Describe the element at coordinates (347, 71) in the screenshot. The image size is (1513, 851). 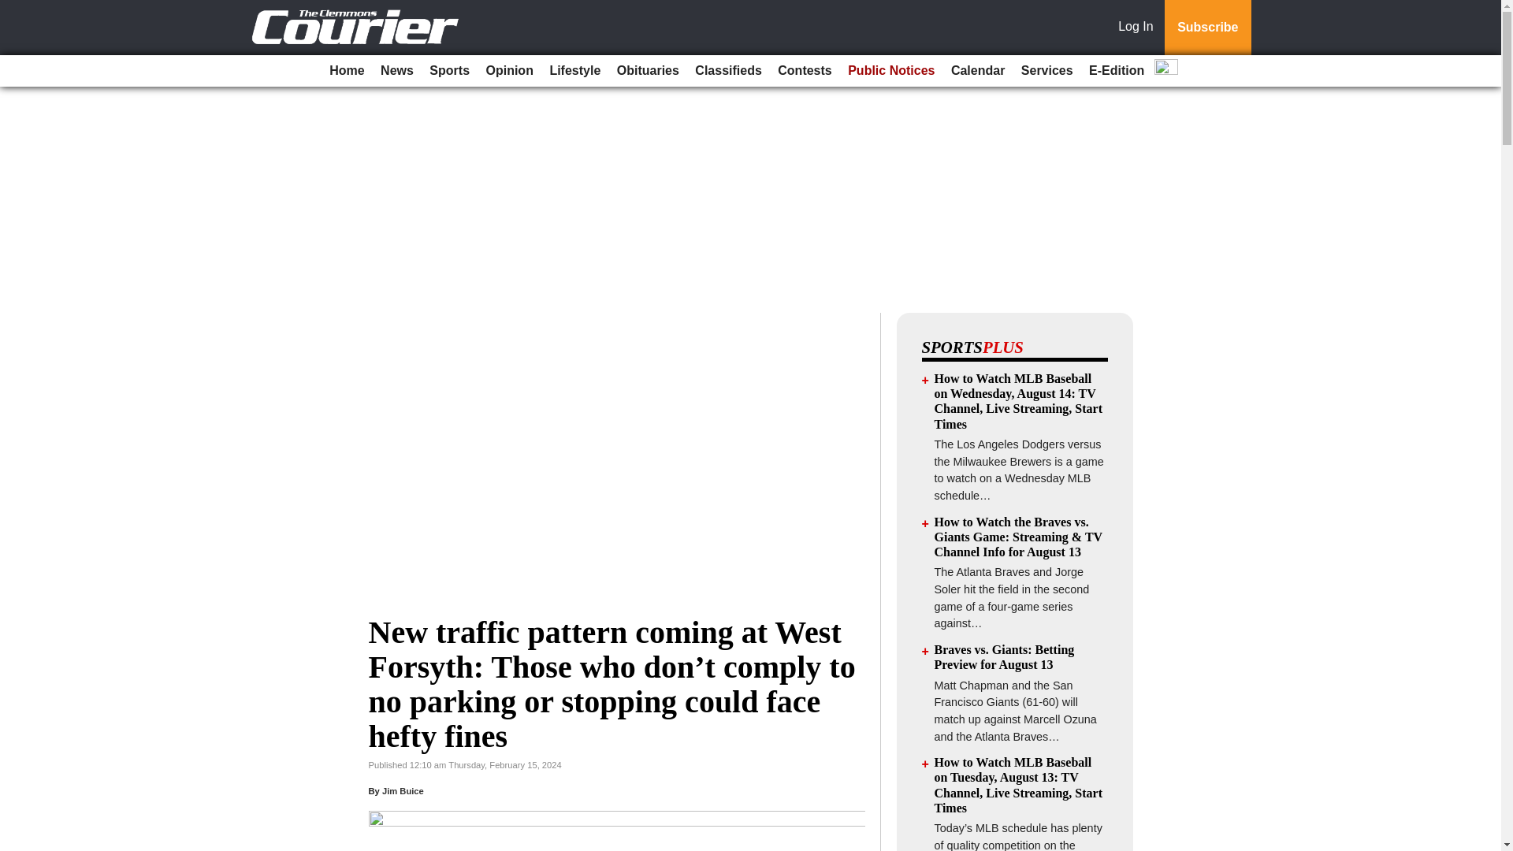
I see `Home` at that location.